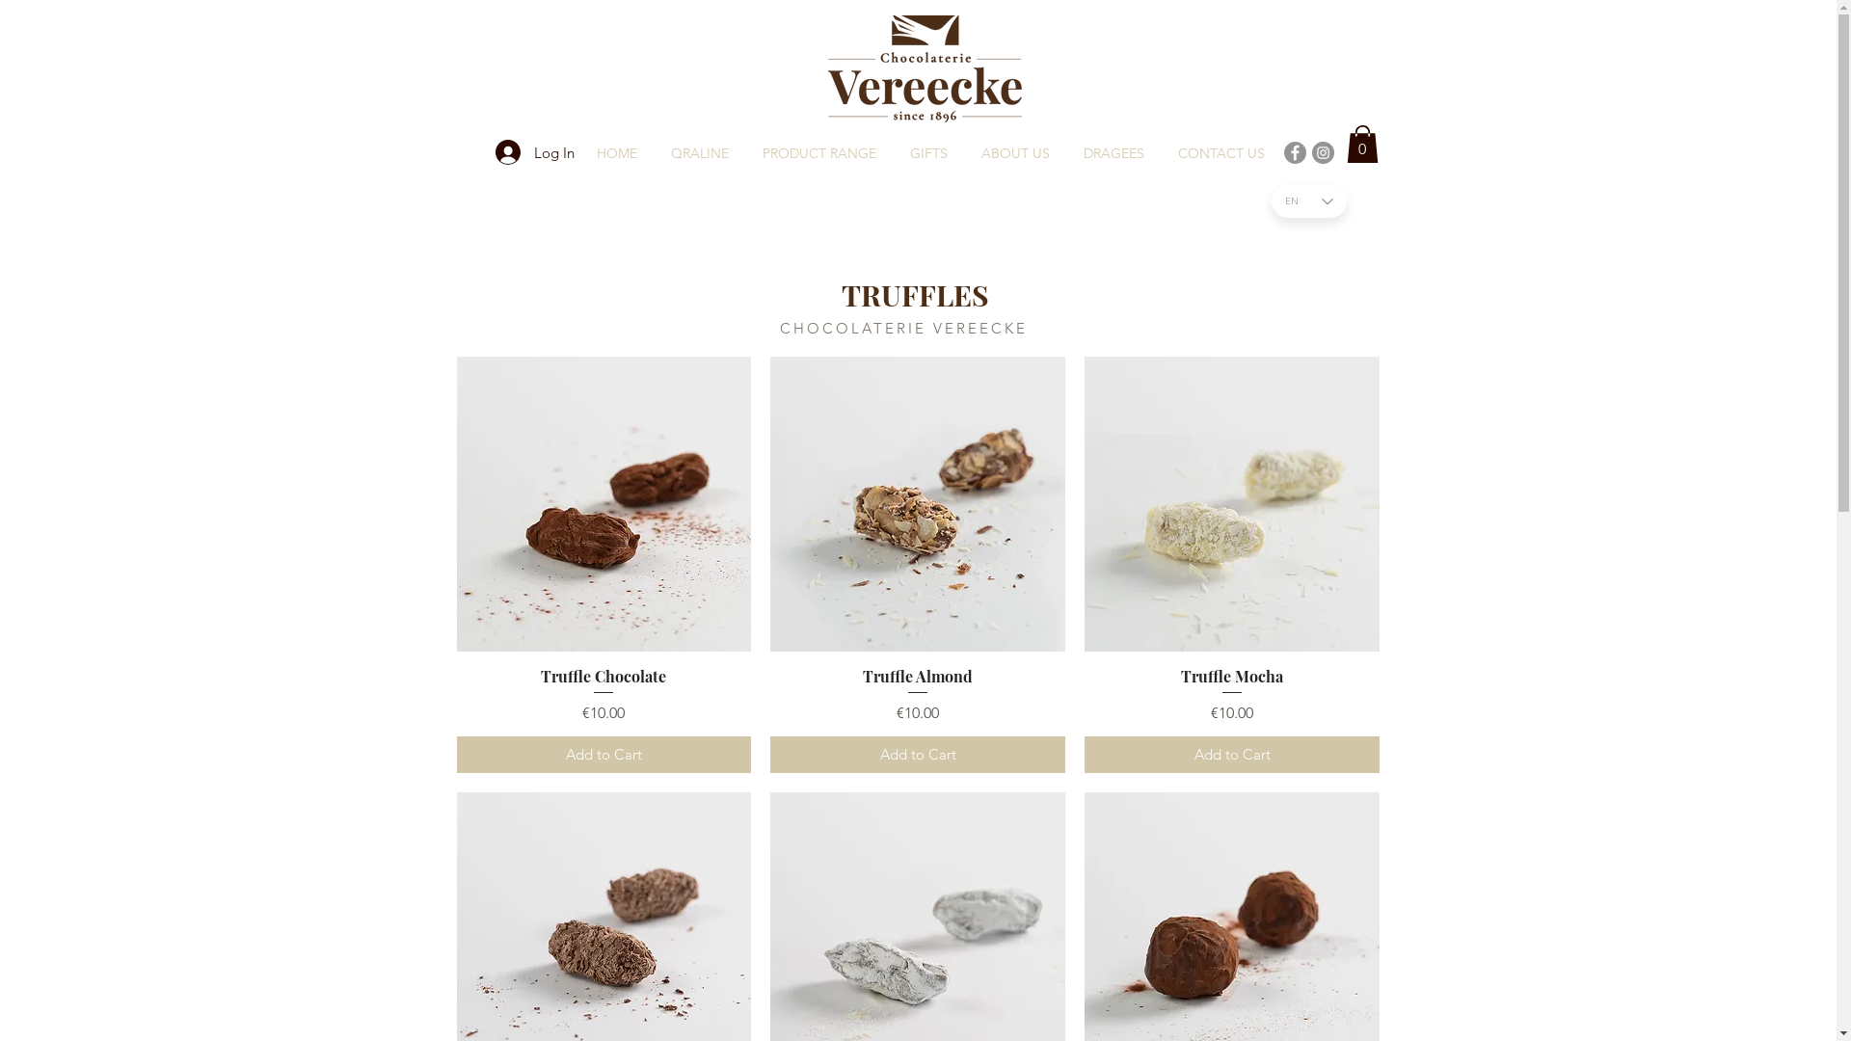 This screenshot has width=1851, height=1041. What do you see at coordinates (1113, 153) in the screenshot?
I see `DRAGEES` at bounding box center [1113, 153].